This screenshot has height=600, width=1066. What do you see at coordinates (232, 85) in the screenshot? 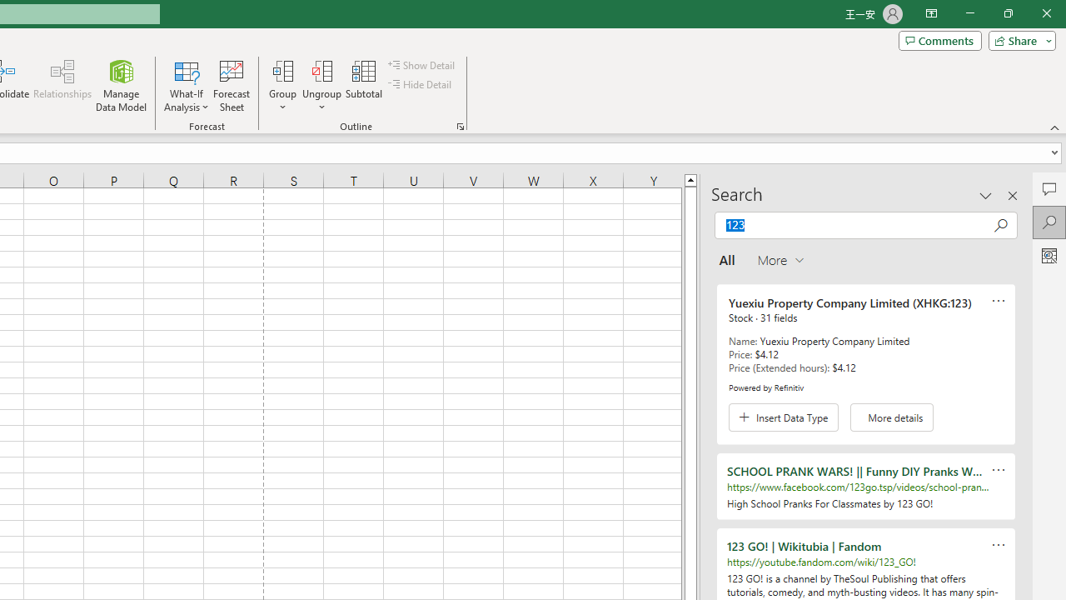
I see `Forecast Sheet` at bounding box center [232, 85].